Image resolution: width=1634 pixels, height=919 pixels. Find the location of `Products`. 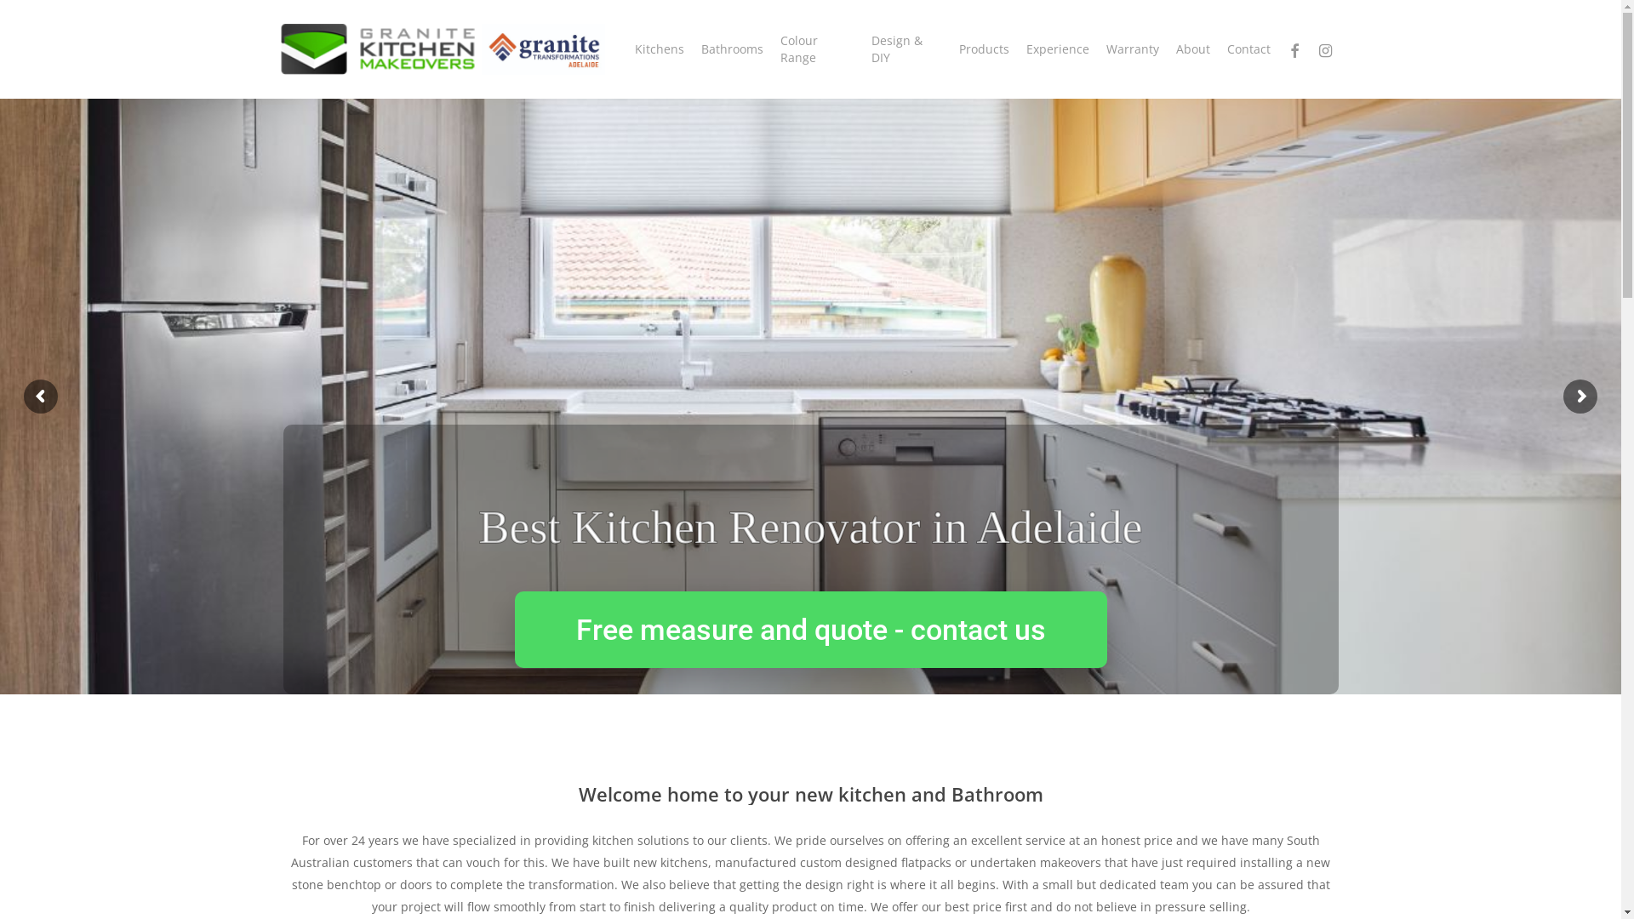

Products is located at coordinates (984, 49).